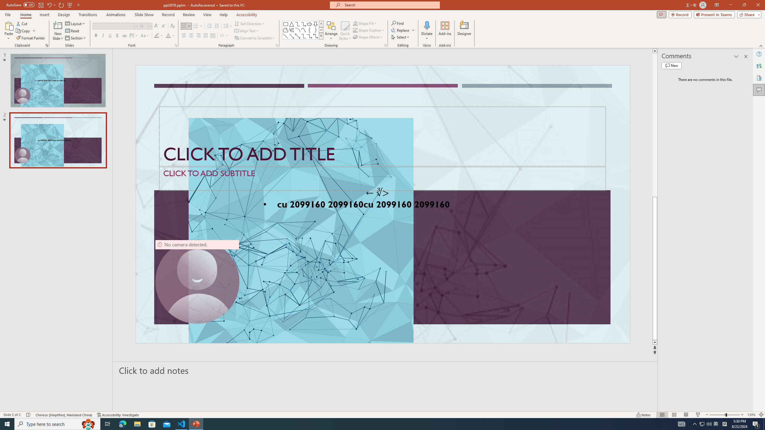 The height and width of the screenshot is (430, 765). What do you see at coordinates (686, 415) in the screenshot?
I see `Reading View` at bounding box center [686, 415].